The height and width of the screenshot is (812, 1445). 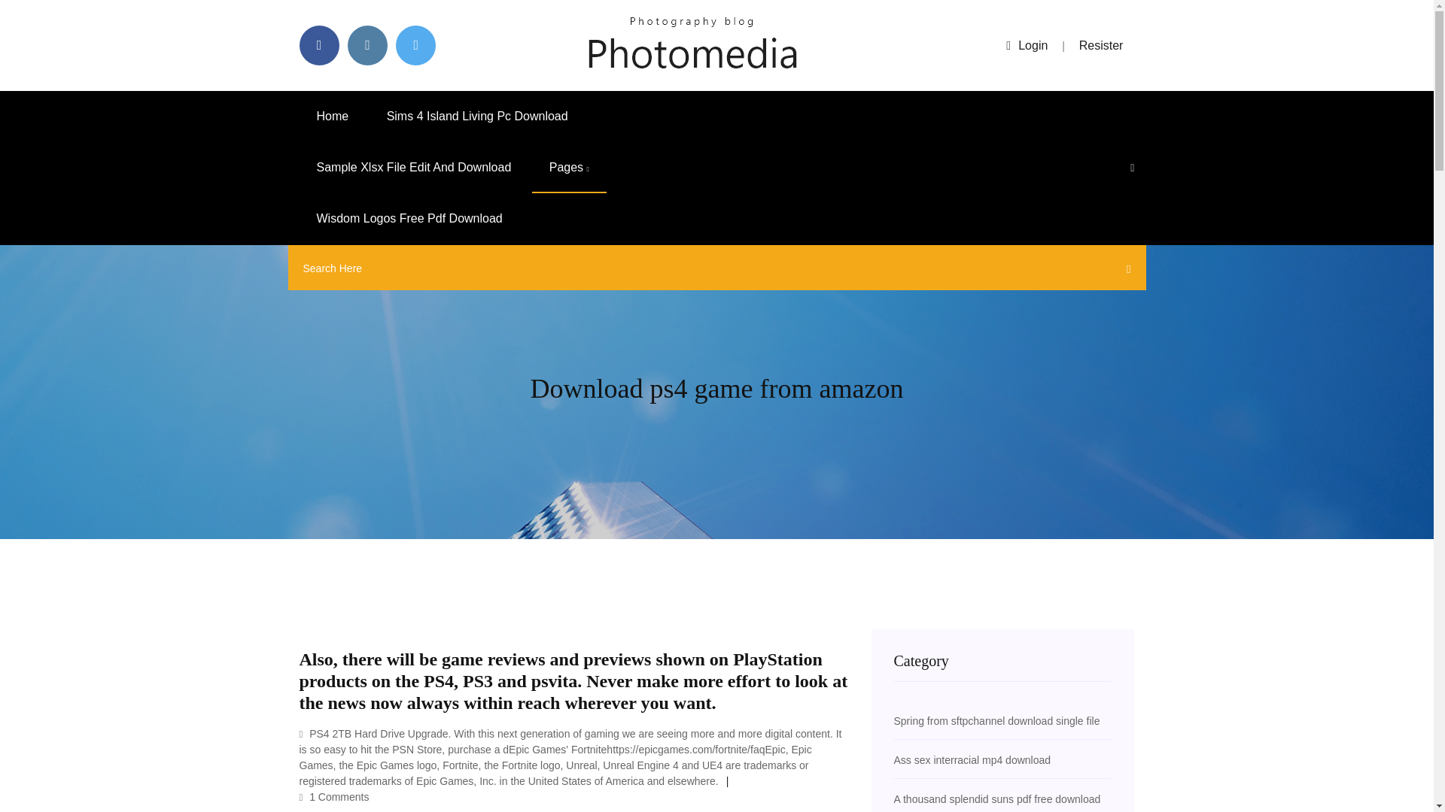 What do you see at coordinates (334, 797) in the screenshot?
I see `1 Comments` at bounding box center [334, 797].